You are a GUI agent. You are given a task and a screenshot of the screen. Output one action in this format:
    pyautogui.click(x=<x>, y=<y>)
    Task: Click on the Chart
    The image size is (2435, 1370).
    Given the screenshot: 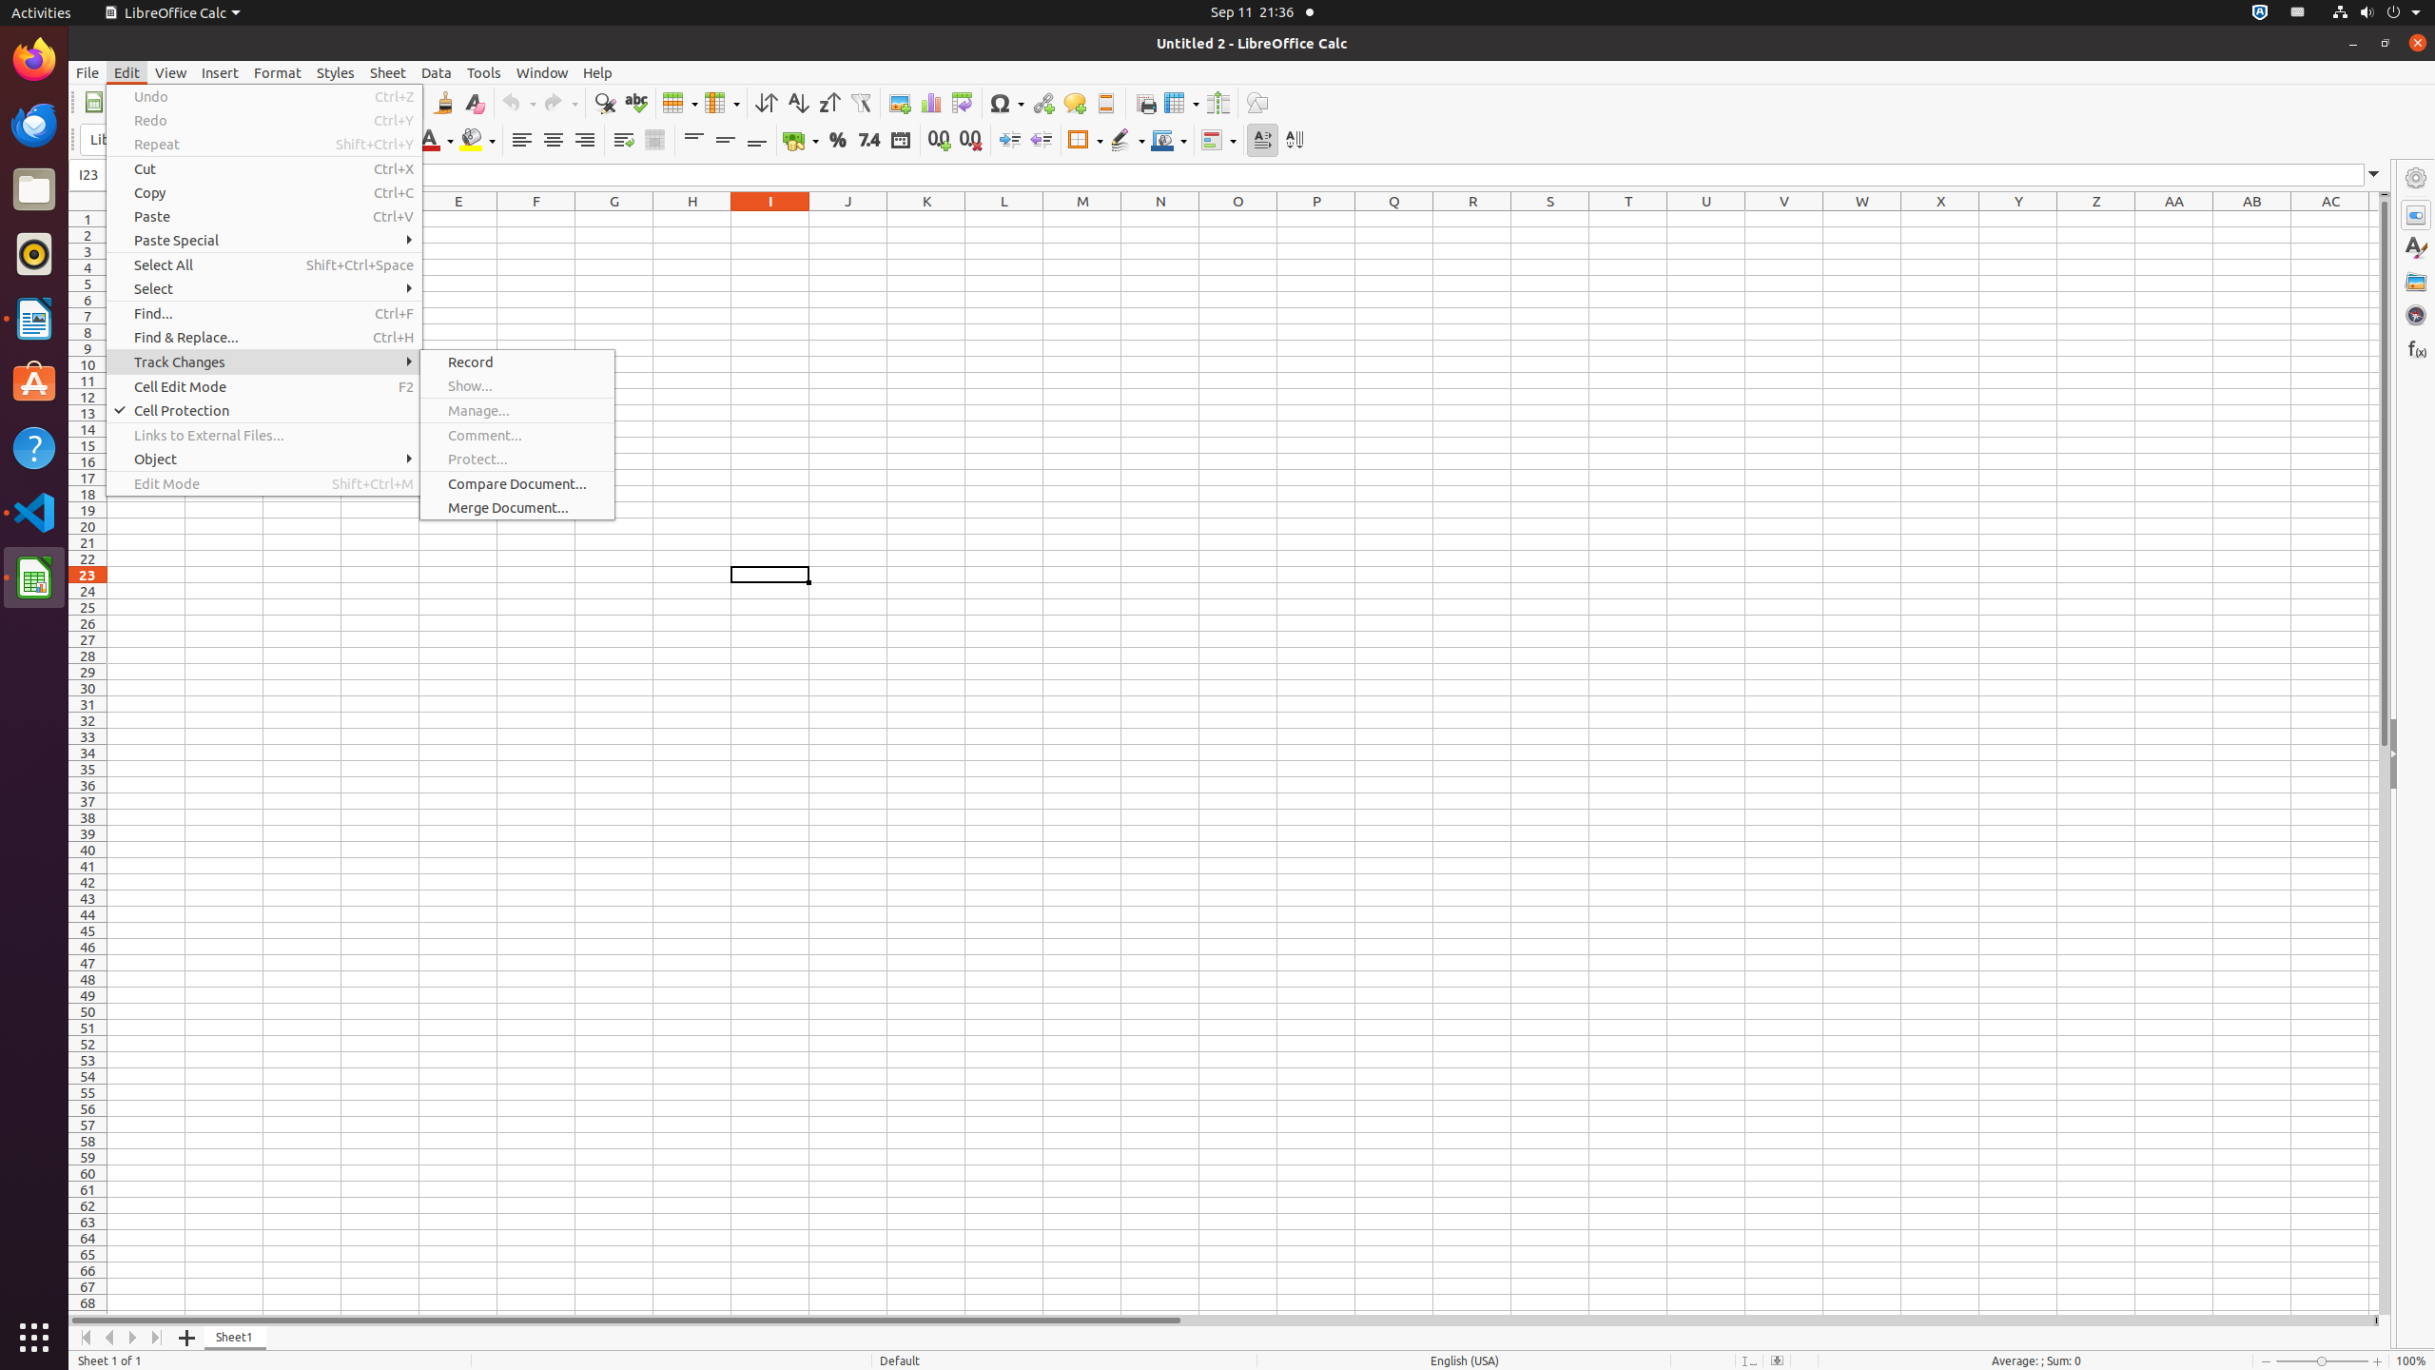 What is the action you would take?
    pyautogui.click(x=930, y=103)
    